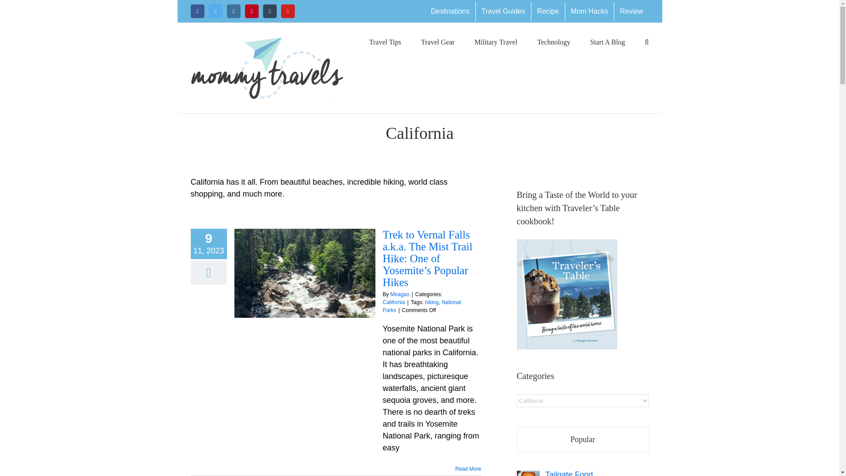 The width and height of the screenshot is (846, 476). What do you see at coordinates (215, 11) in the screenshot?
I see `Twitter` at bounding box center [215, 11].